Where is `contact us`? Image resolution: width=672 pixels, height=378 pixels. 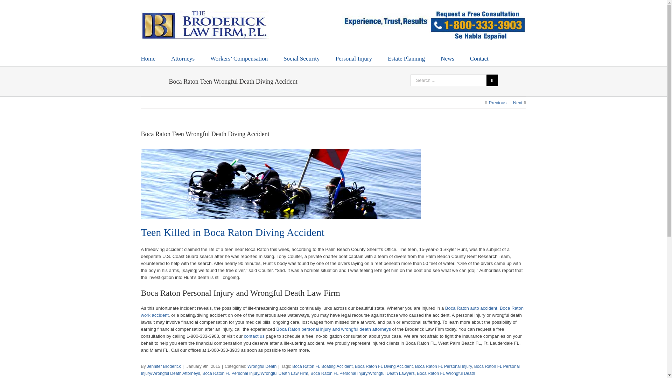 contact us is located at coordinates (254, 336).